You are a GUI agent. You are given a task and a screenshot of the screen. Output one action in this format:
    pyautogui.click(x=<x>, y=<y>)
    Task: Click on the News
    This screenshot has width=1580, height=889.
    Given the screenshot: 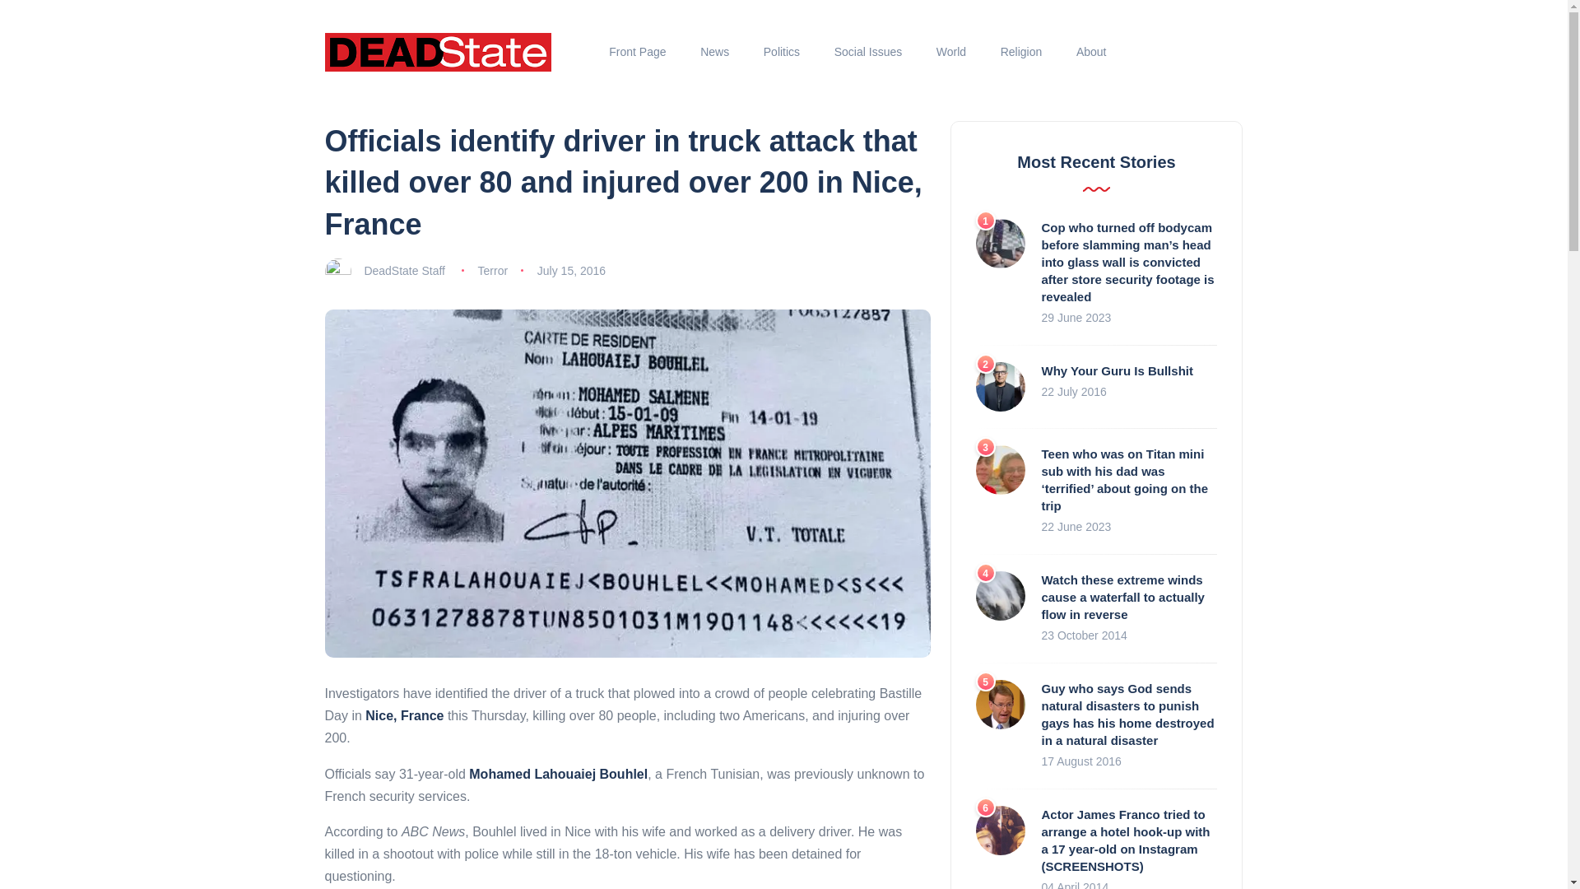 What is the action you would take?
    pyautogui.click(x=714, y=52)
    